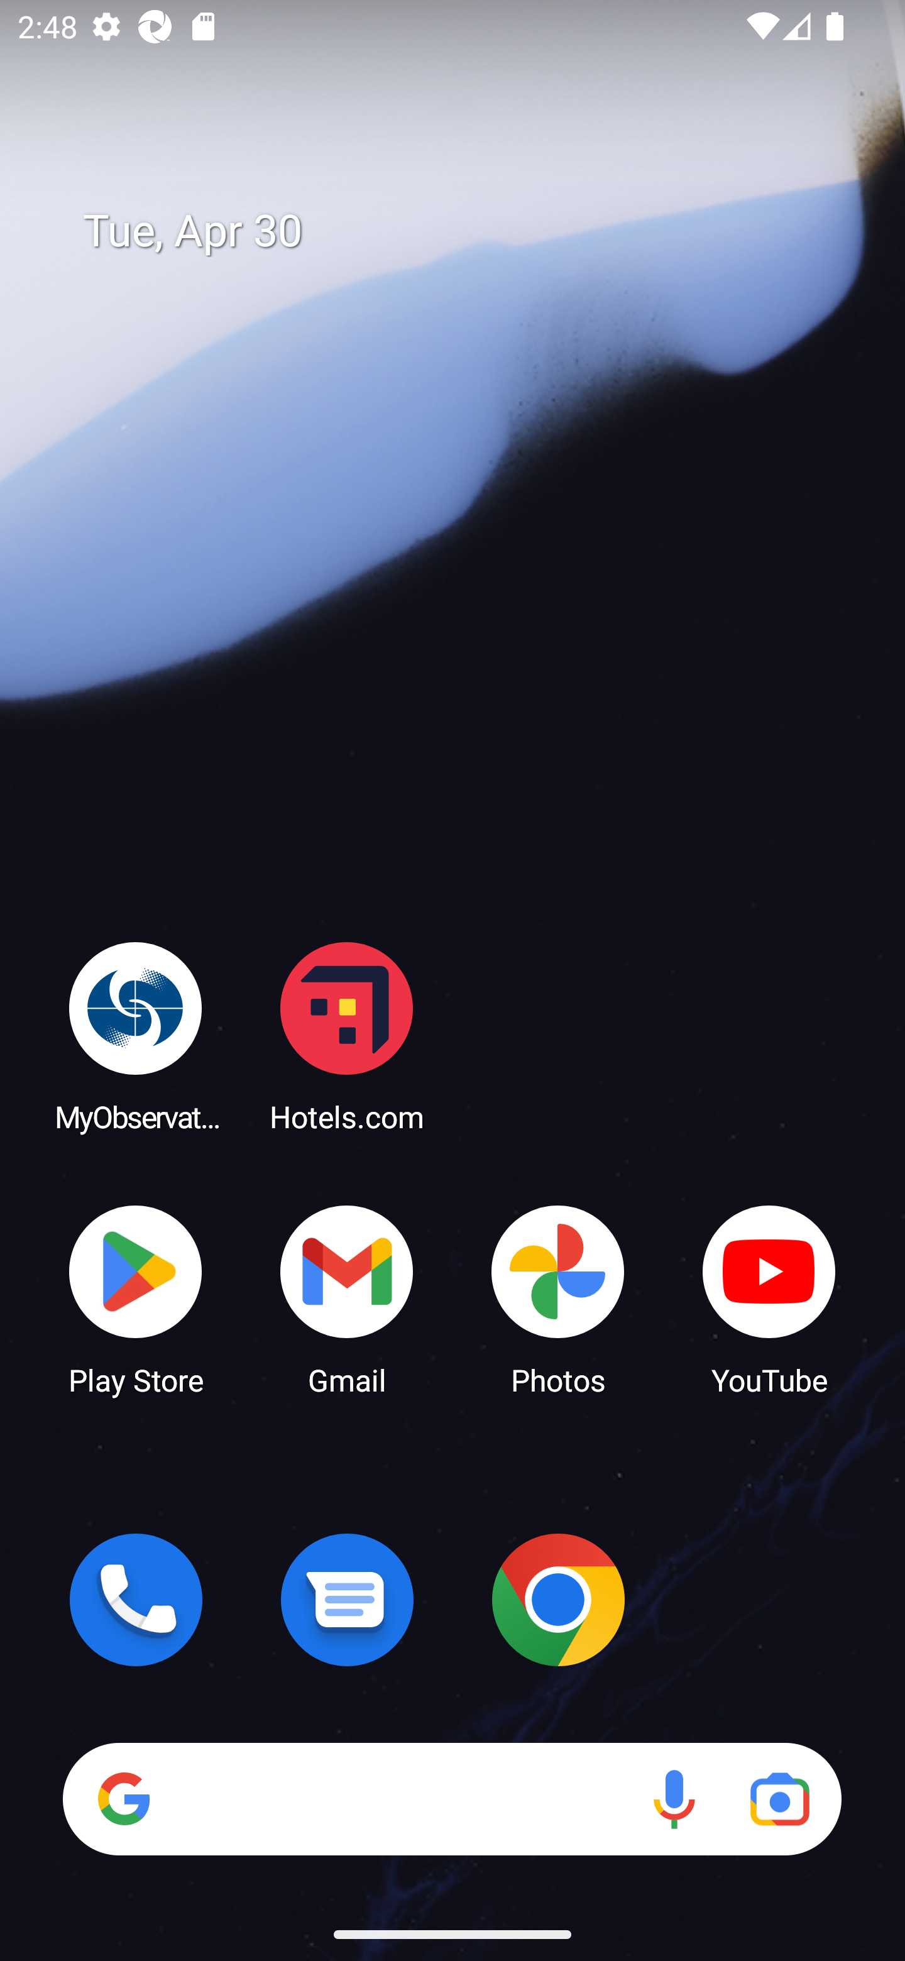 Image resolution: width=905 pixels, height=1961 pixels. Describe the element at coordinates (779, 1799) in the screenshot. I see `Google Lens` at that location.